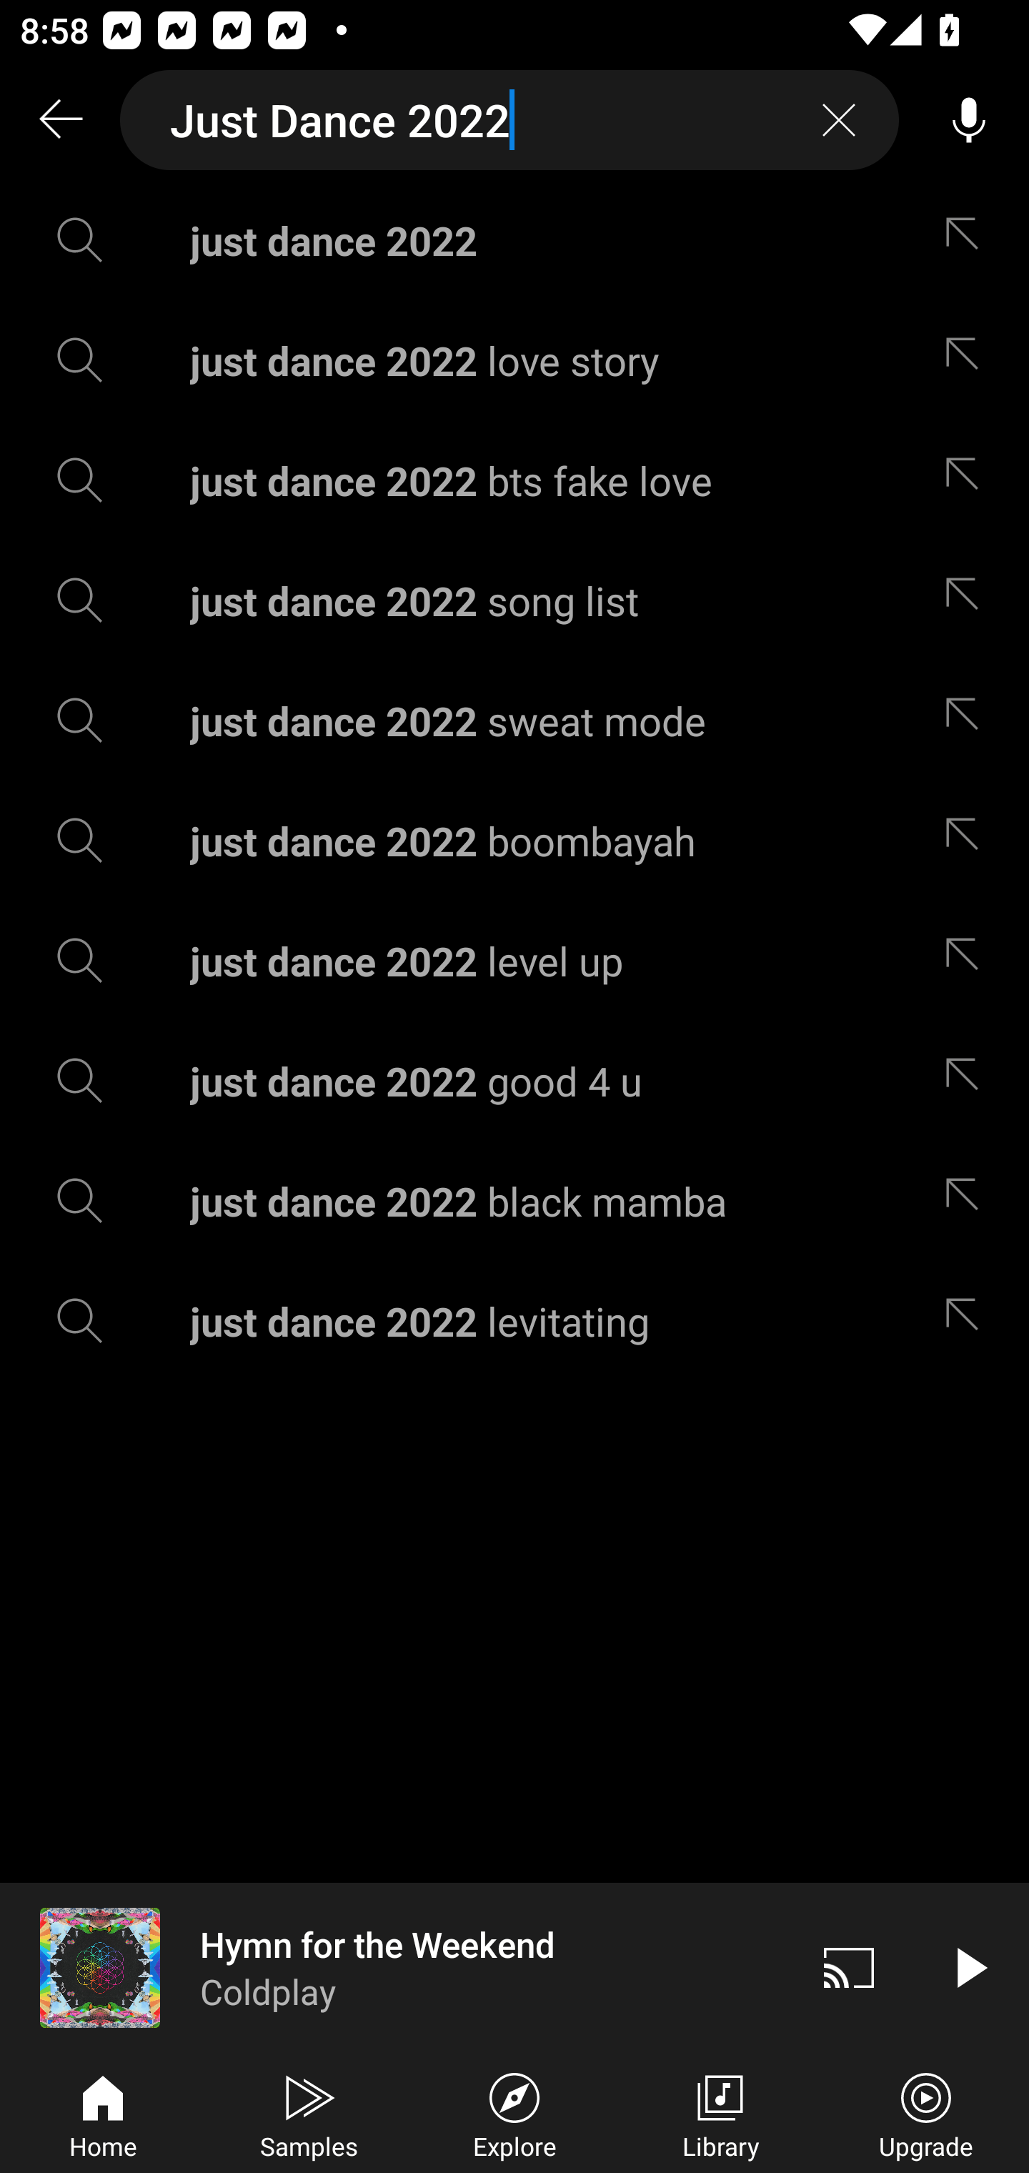 The height and width of the screenshot is (2173, 1029). Describe the element at coordinates (968, 1321) in the screenshot. I see `Edit suggestion just dance 2022 levitating` at that location.